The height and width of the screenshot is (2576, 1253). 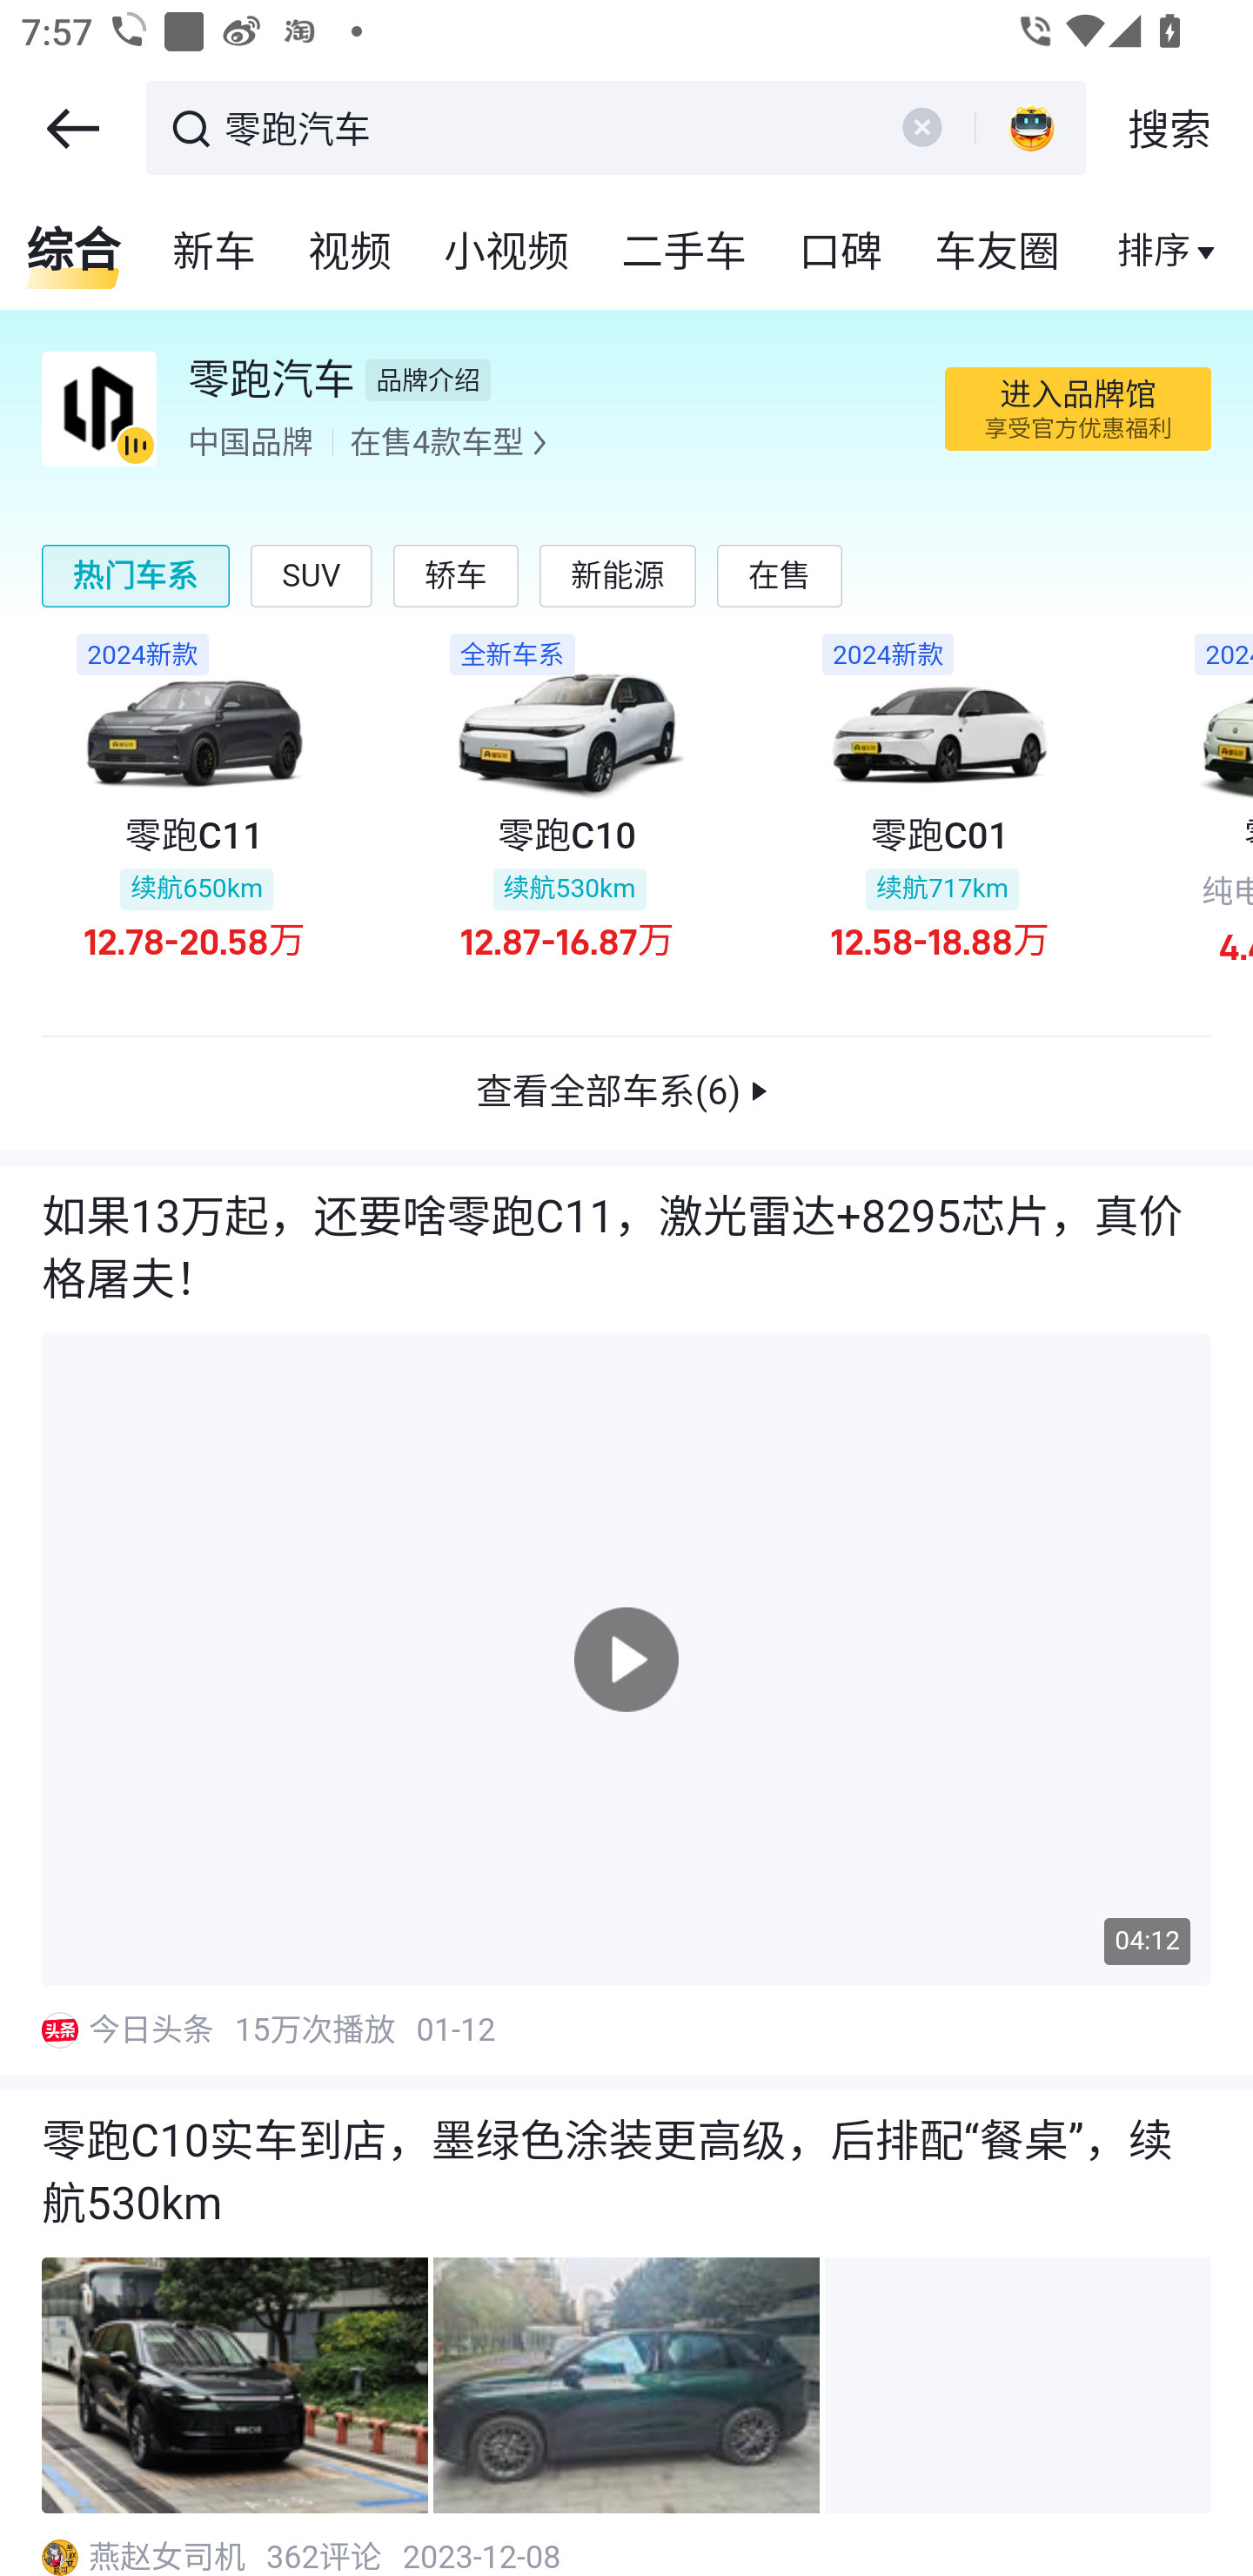 I want to click on 车友圈, so click(x=999, y=252).